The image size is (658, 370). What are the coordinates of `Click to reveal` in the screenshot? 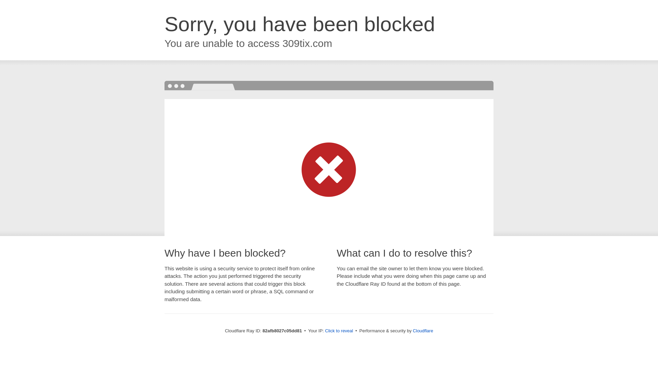 It's located at (339, 331).